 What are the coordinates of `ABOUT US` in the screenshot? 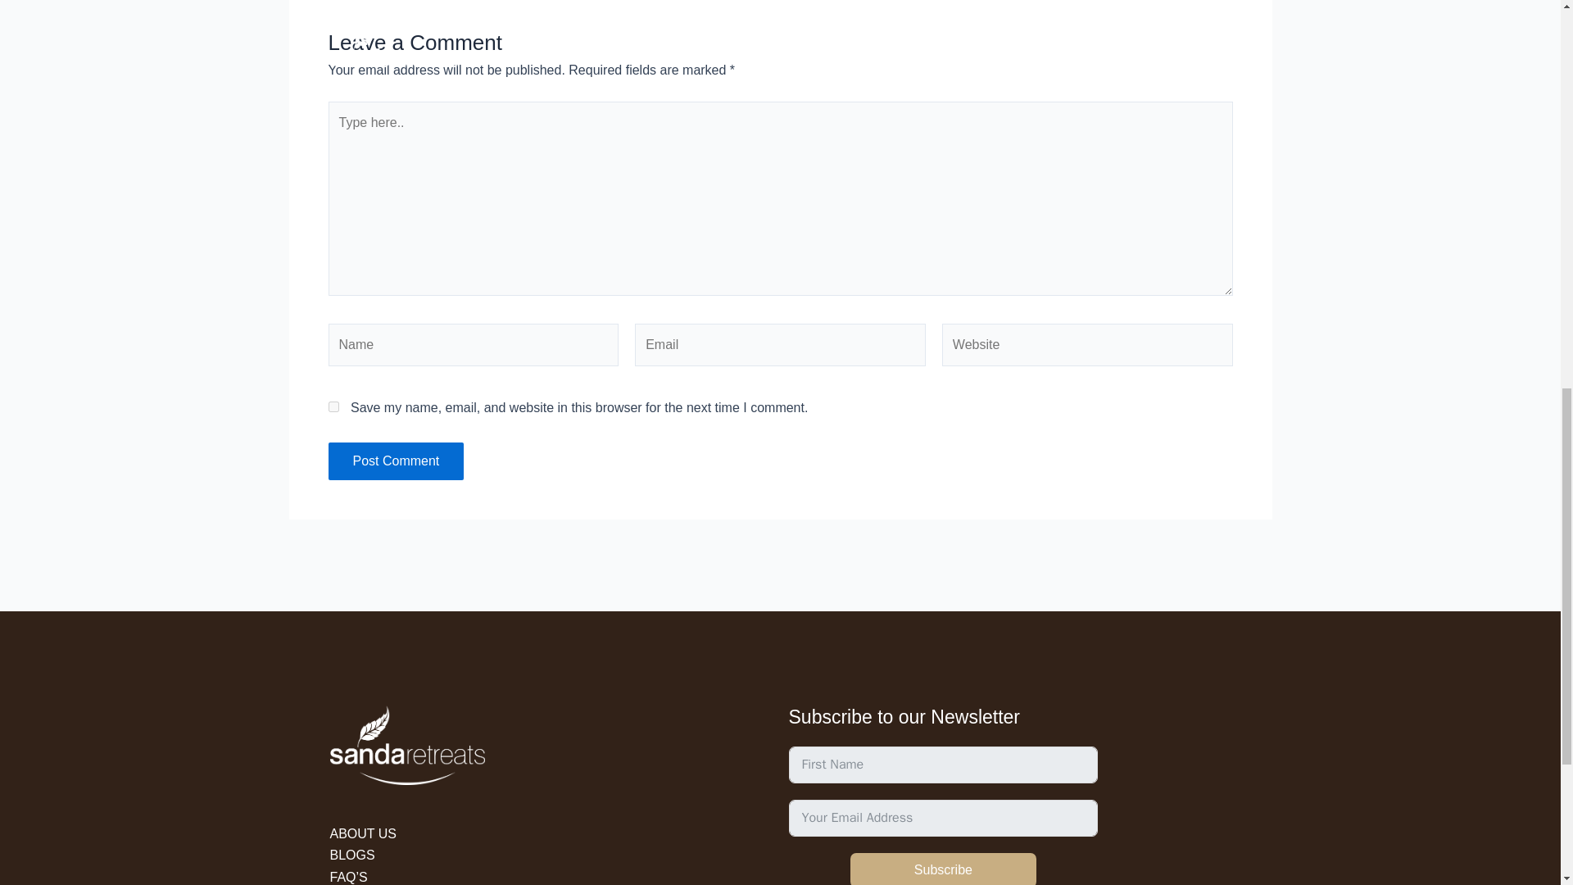 It's located at (362, 833).